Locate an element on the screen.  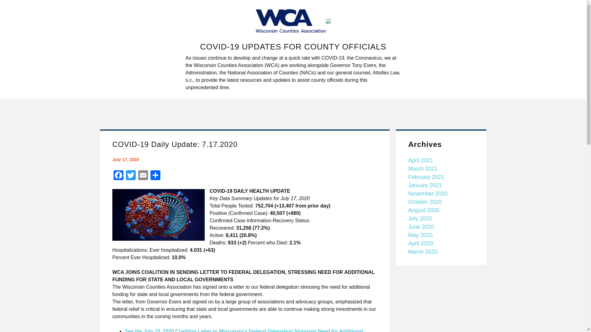
March 2021 is located at coordinates (423, 168).